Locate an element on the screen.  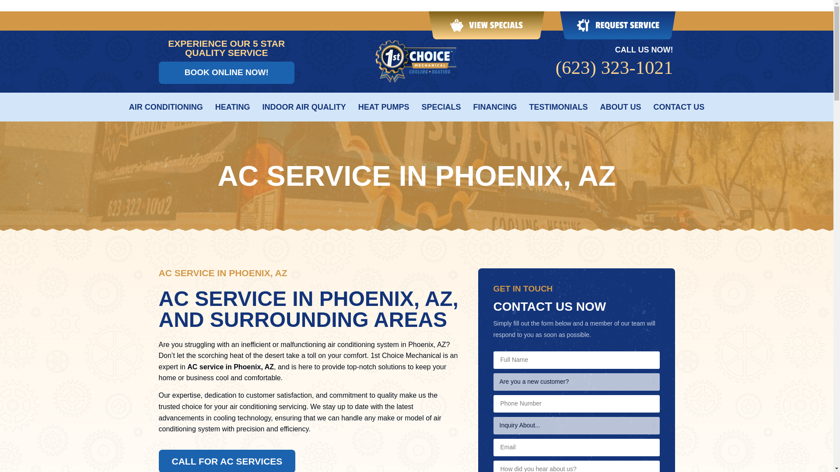
BOOK ONLINE NOW! is located at coordinates (227, 73).